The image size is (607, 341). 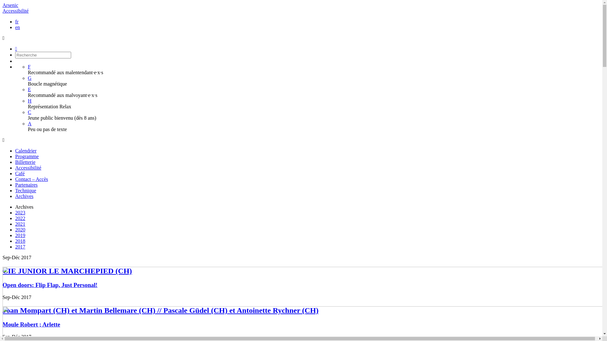 I want to click on Archives, so click(x=24, y=196).